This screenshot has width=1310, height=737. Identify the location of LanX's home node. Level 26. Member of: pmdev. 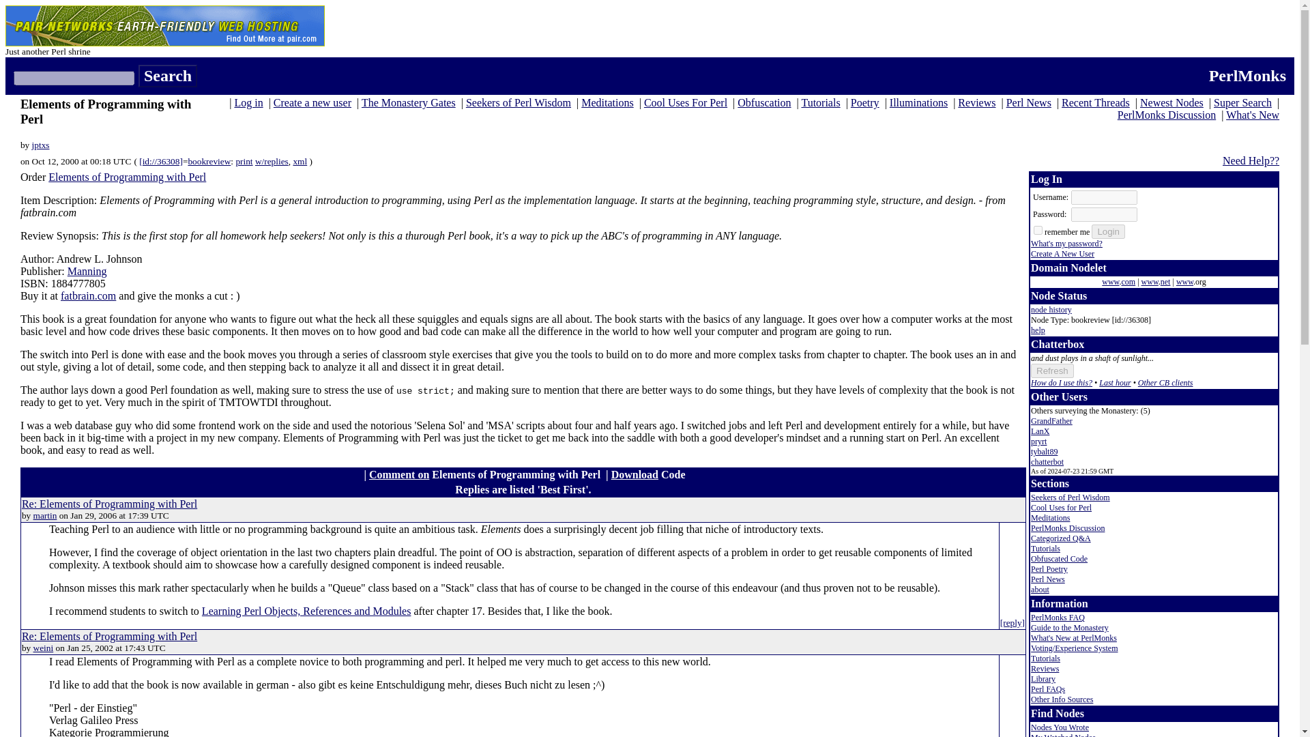
(1040, 431).